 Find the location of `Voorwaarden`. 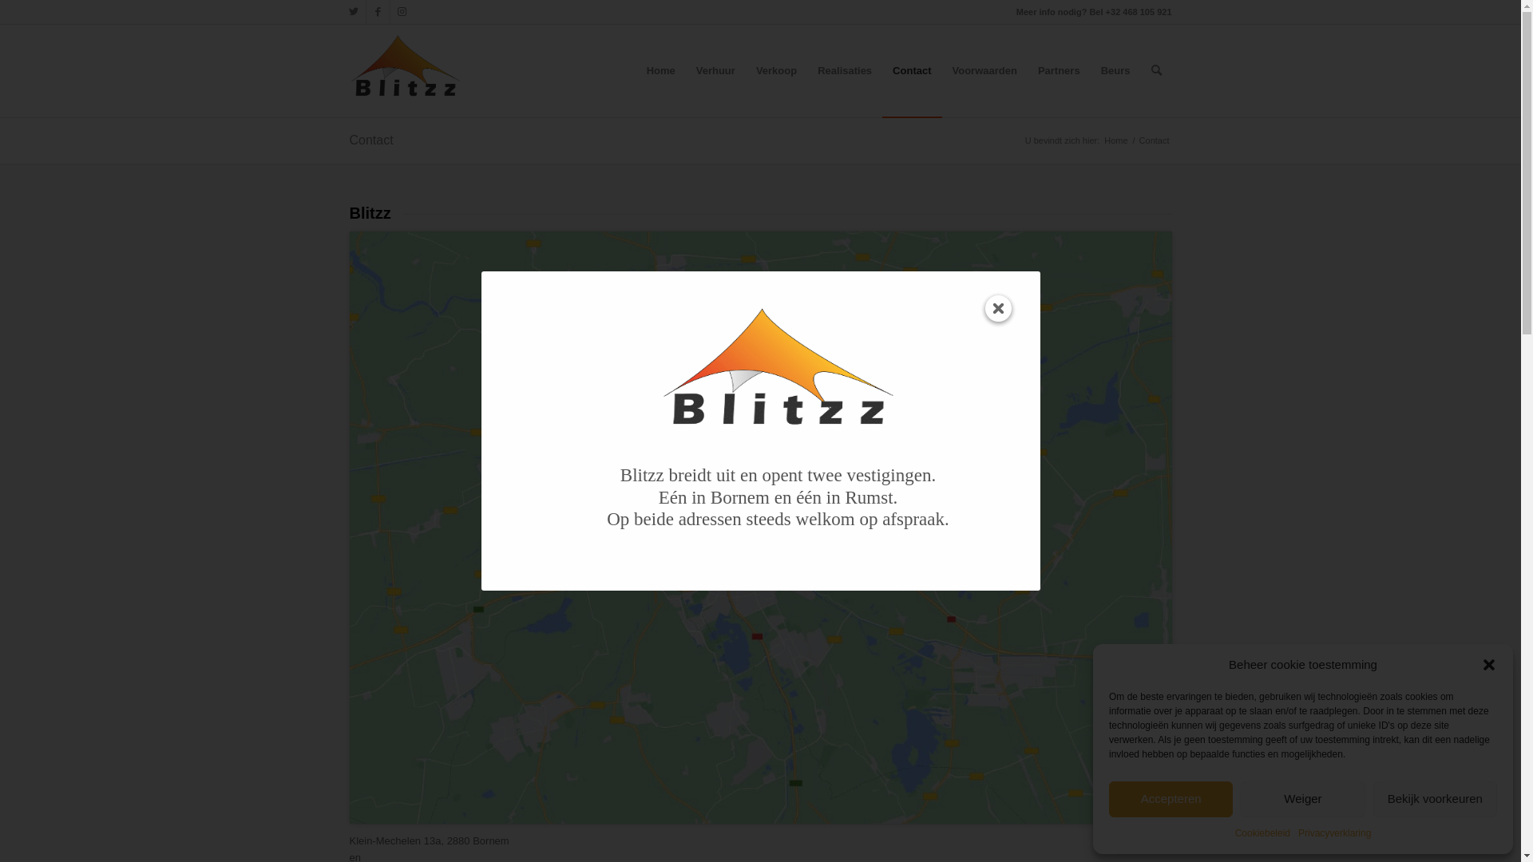

Voorwaarden is located at coordinates (985, 71).